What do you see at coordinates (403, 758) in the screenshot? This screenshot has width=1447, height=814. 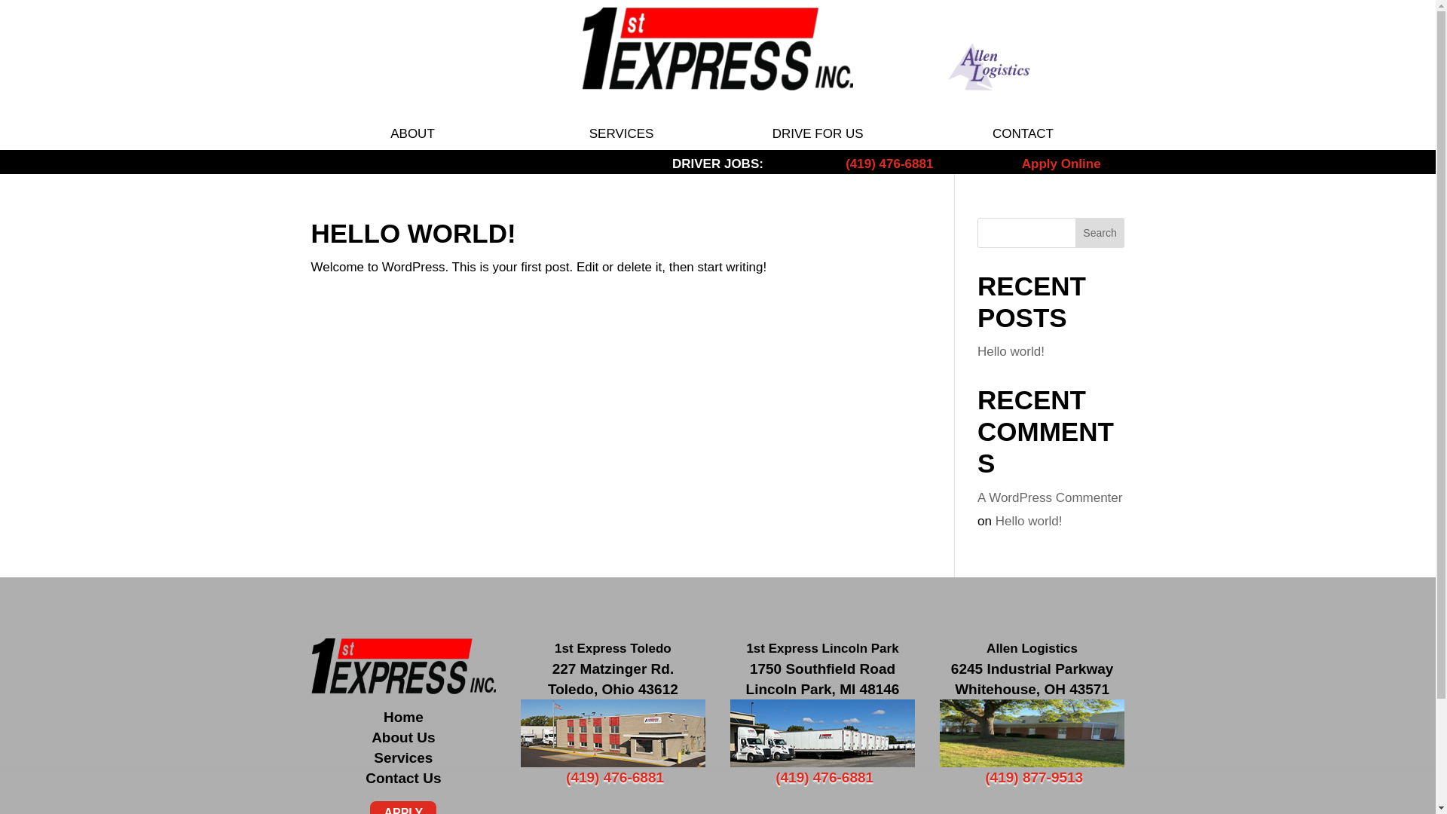 I see `Services` at bounding box center [403, 758].